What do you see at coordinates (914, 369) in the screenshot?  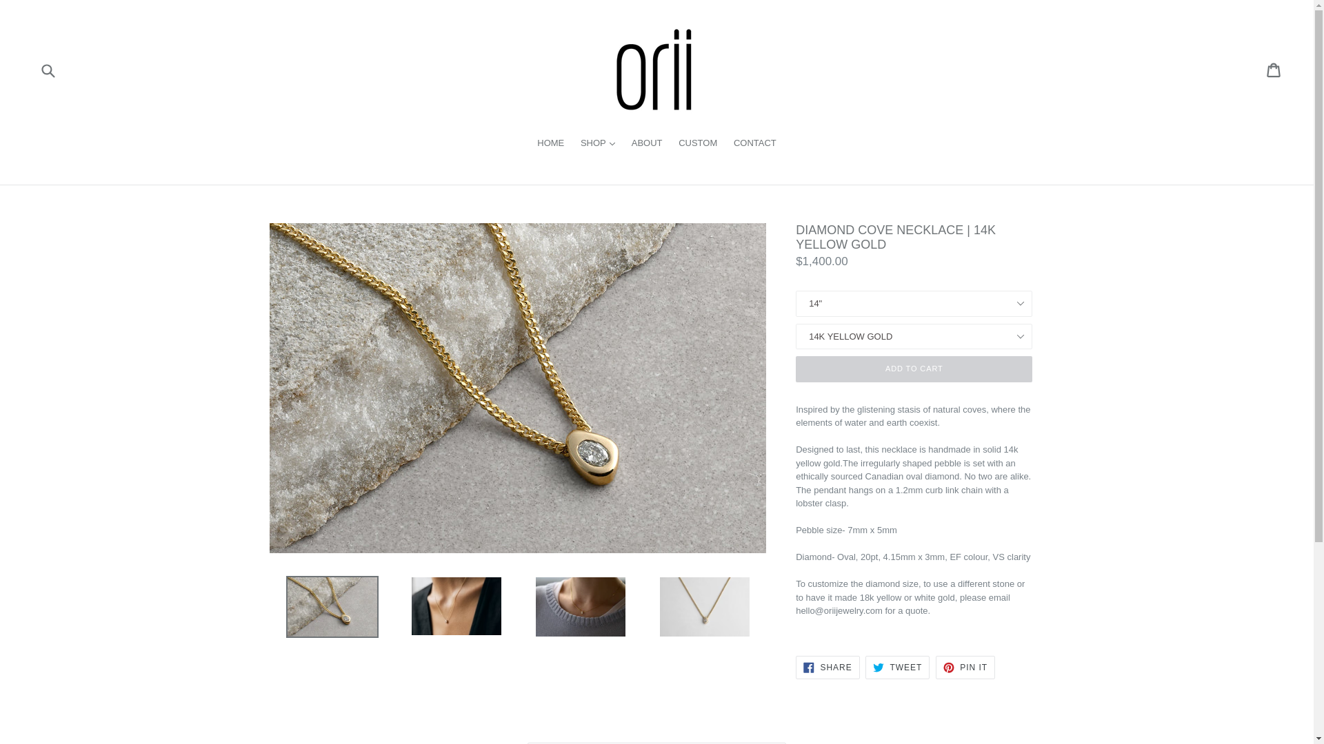 I see `Tweet on Twitter` at bounding box center [914, 369].